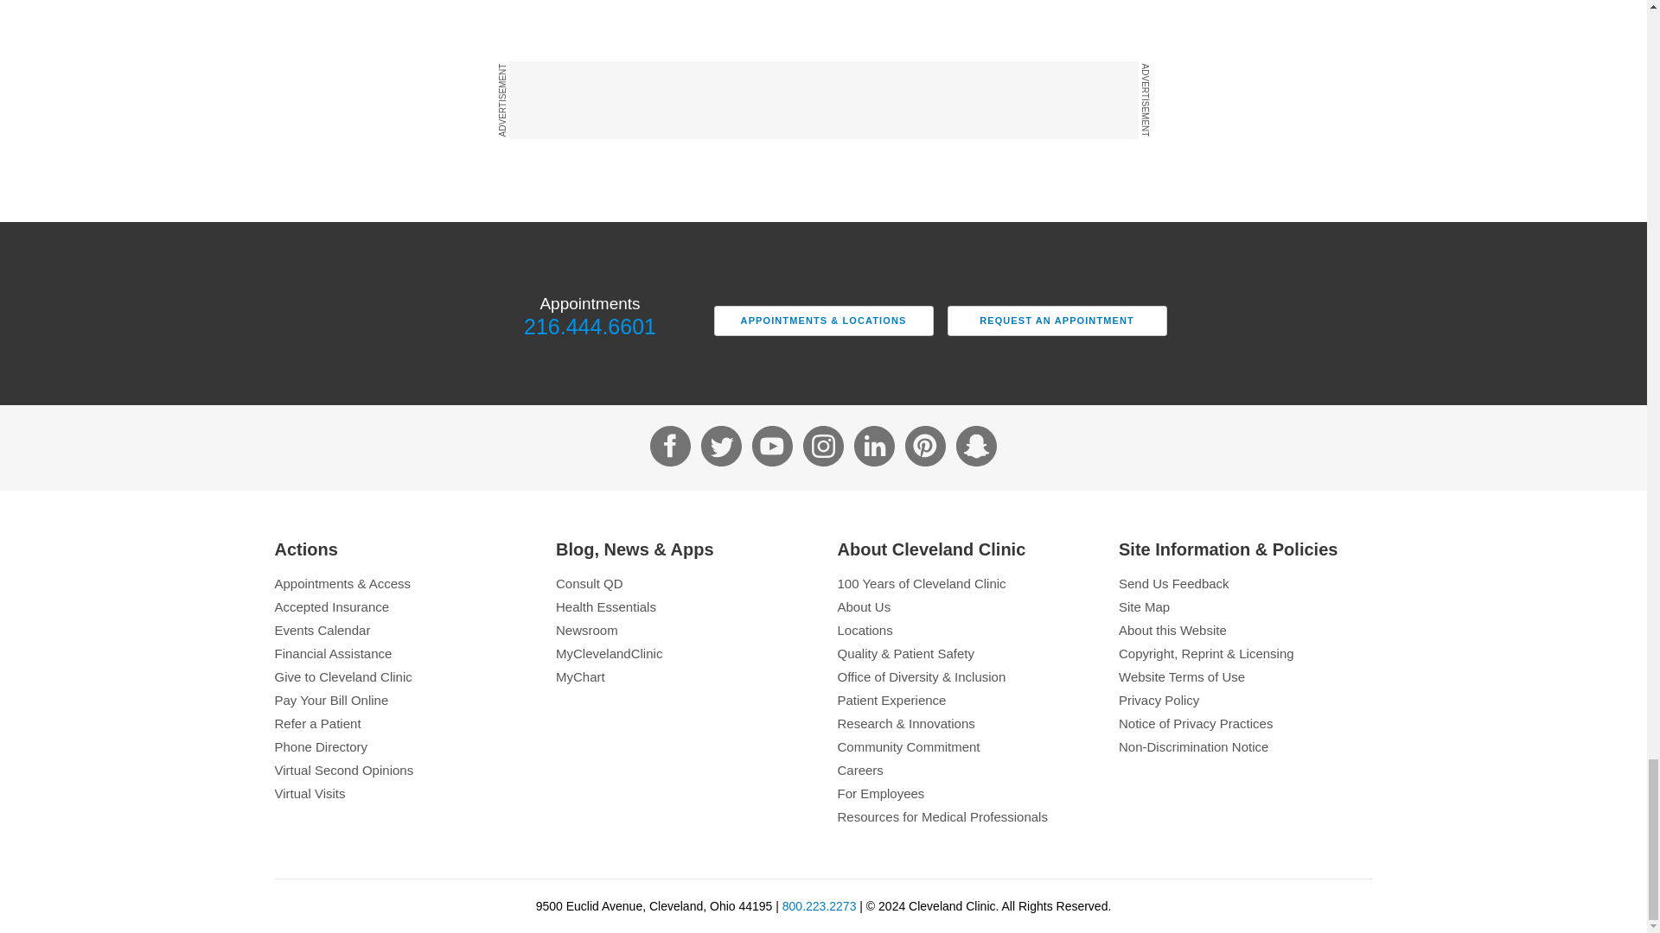 This screenshot has width=1660, height=933. Describe the element at coordinates (402, 746) in the screenshot. I see `Phone Directory` at that location.